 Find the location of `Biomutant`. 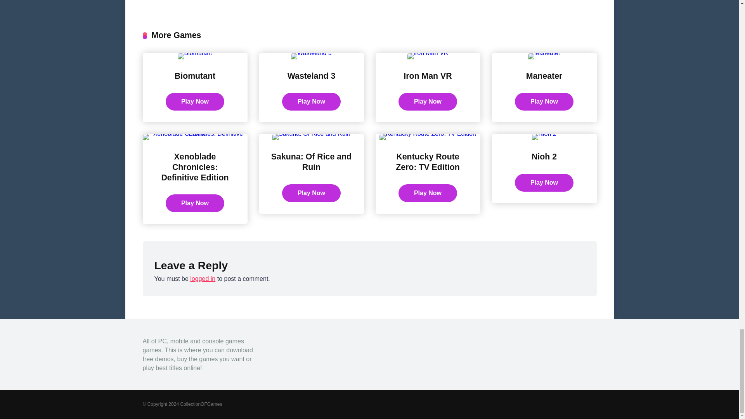

Biomutant is located at coordinates (195, 76).